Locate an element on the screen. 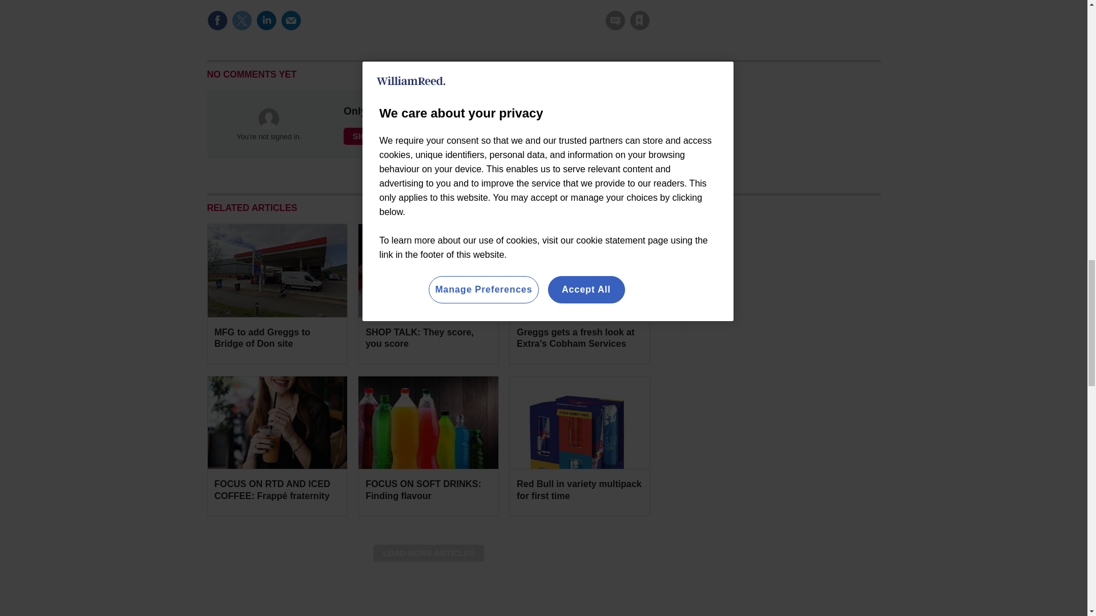  Email this article is located at coordinates (291, 21).